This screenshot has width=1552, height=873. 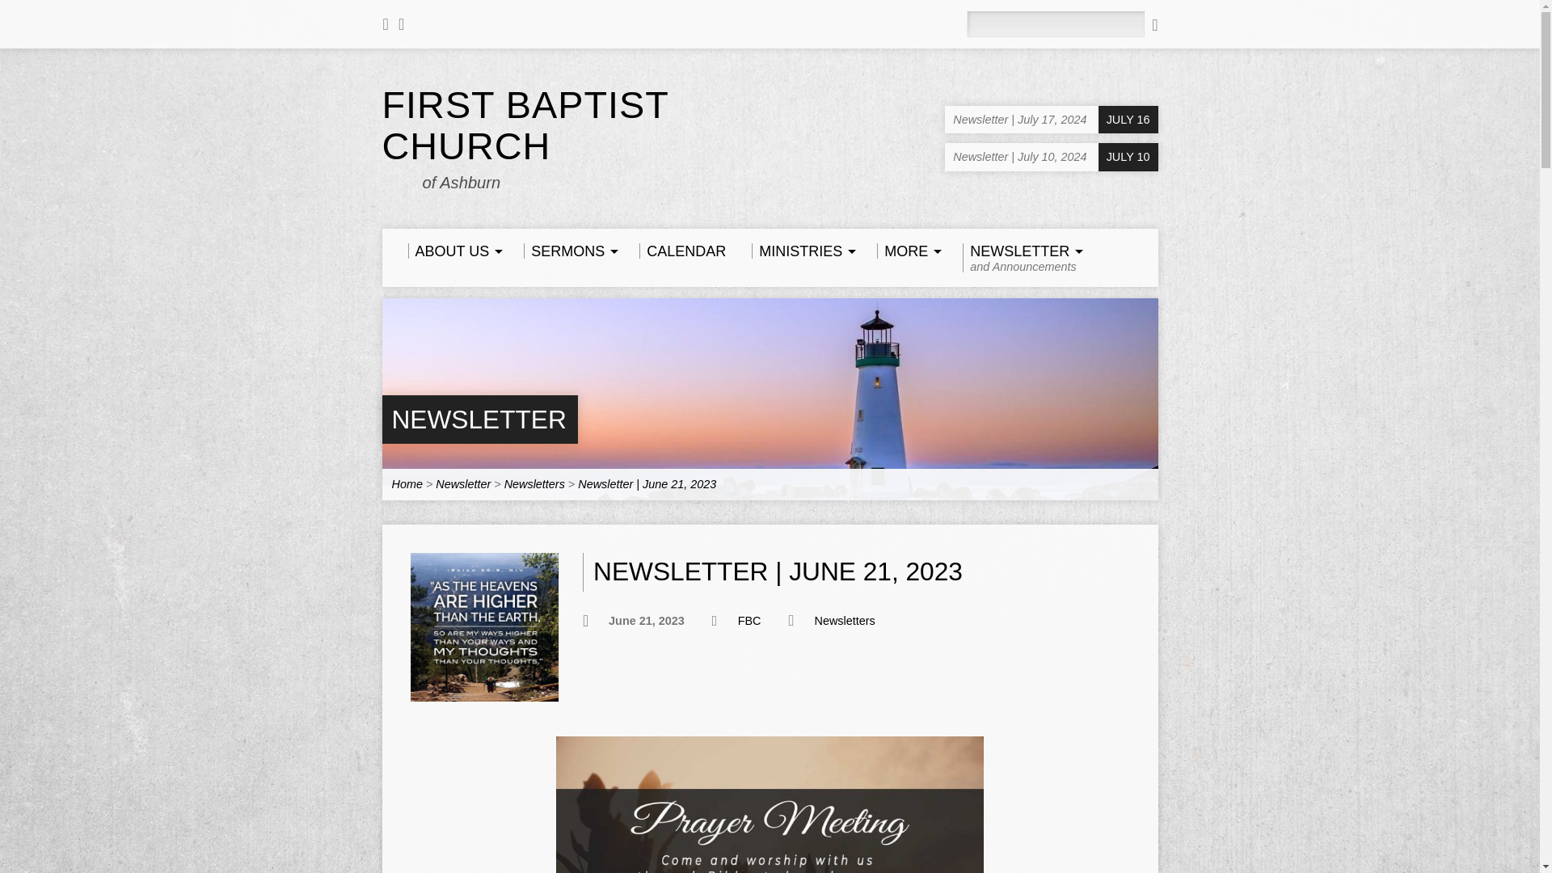 I want to click on MINISTRIES, so click(x=479, y=419).